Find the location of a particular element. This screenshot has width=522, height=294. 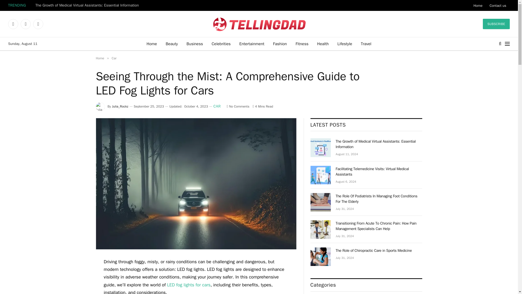

Business is located at coordinates (195, 44).